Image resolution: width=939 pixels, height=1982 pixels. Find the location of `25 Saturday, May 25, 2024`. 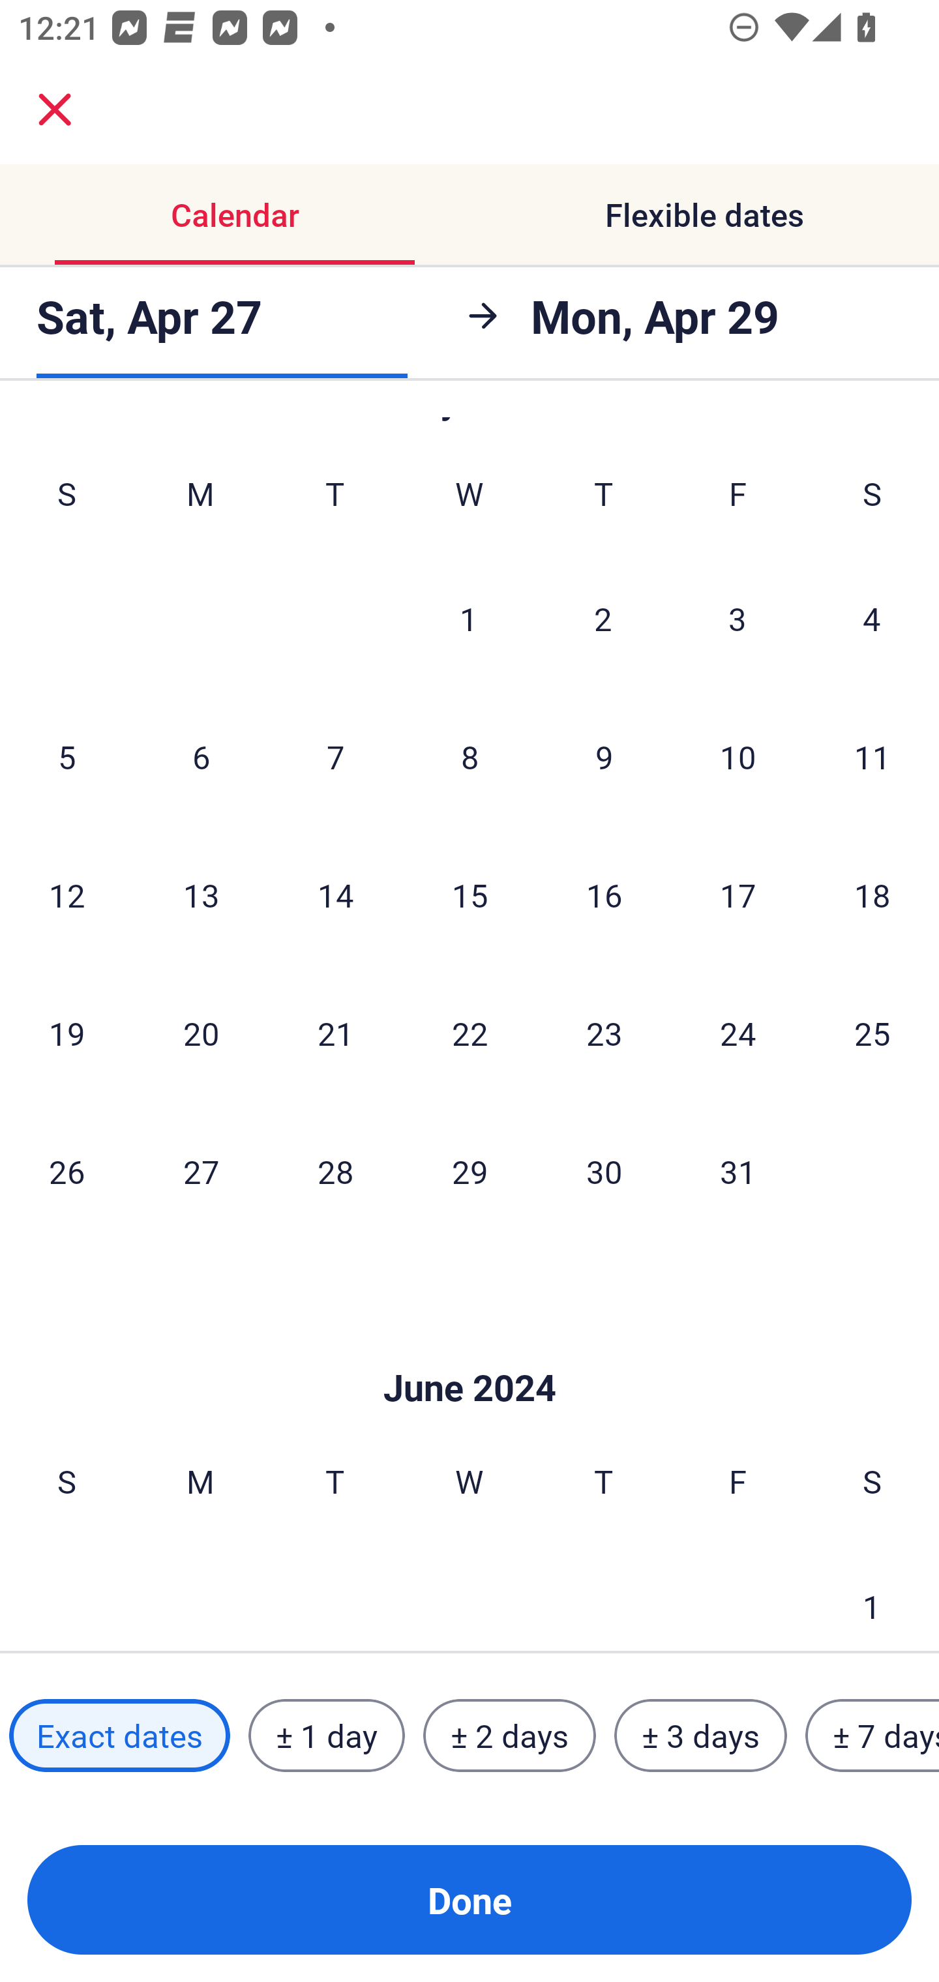

25 Saturday, May 25, 2024 is located at coordinates (872, 1033).